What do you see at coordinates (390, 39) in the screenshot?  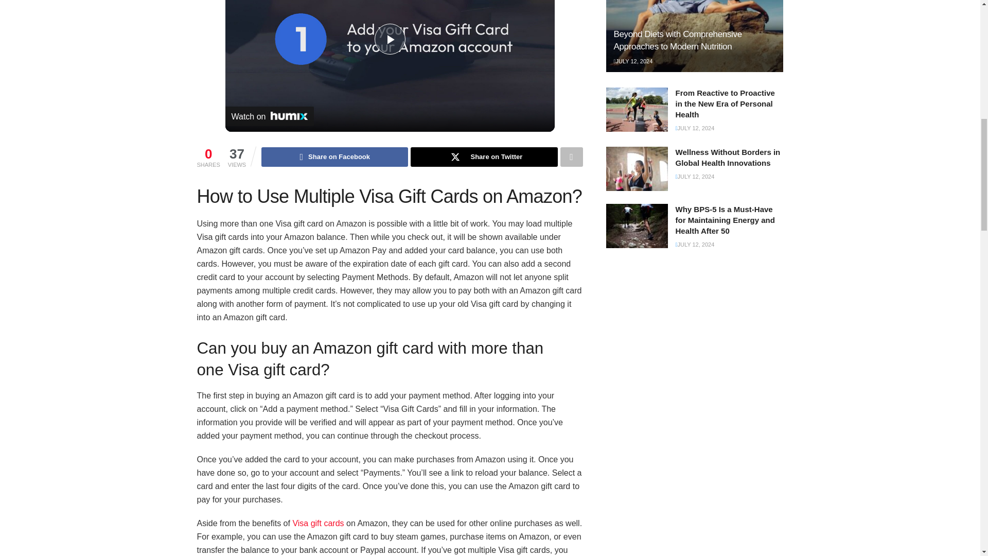 I see `Play Video` at bounding box center [390, 39].